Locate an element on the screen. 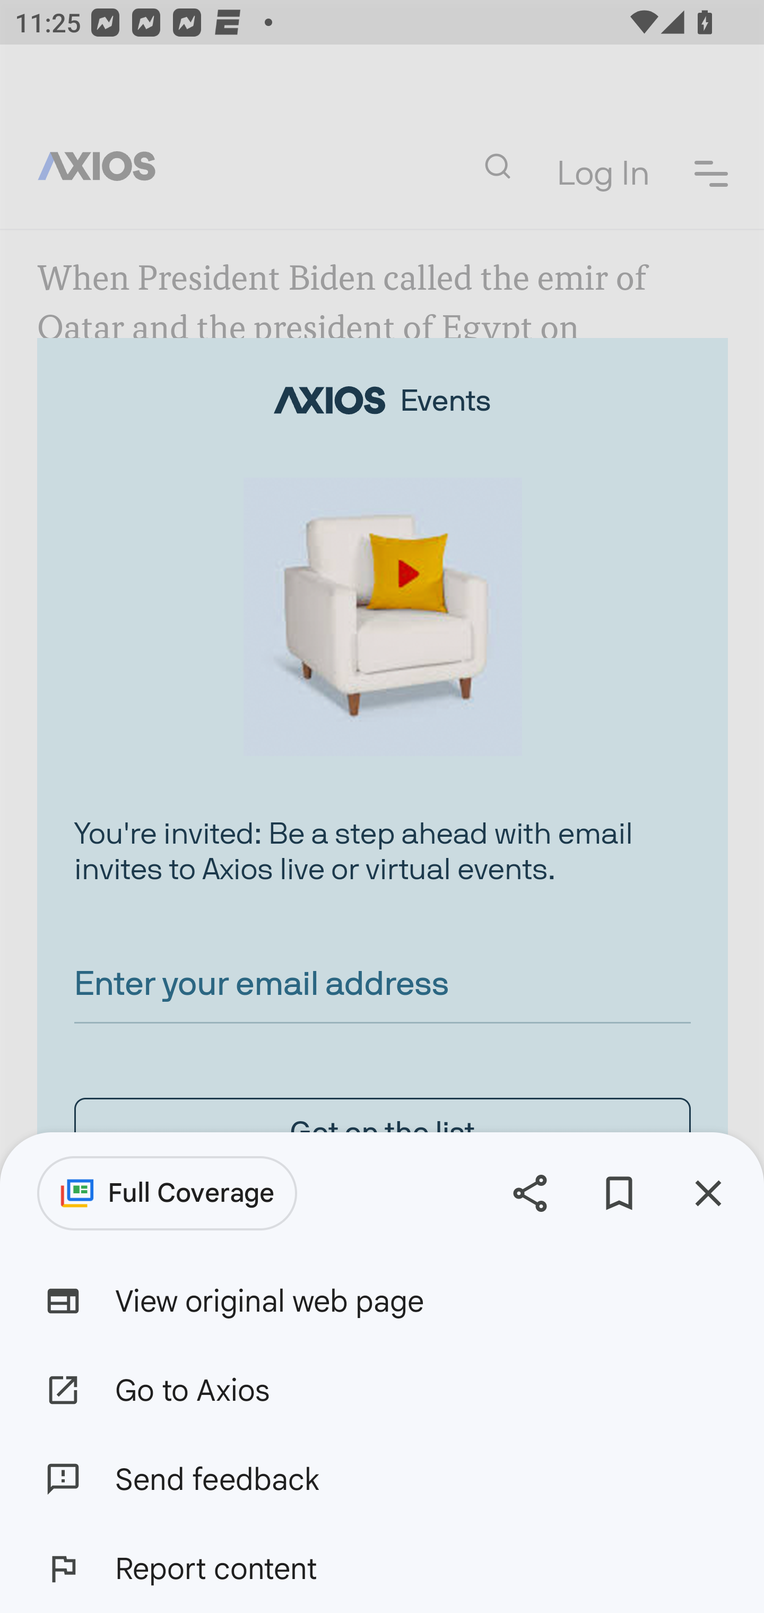 Image resolution: width=764 pixels, height=1613 pixels. View original web page is located at coordinates (382, 1301).